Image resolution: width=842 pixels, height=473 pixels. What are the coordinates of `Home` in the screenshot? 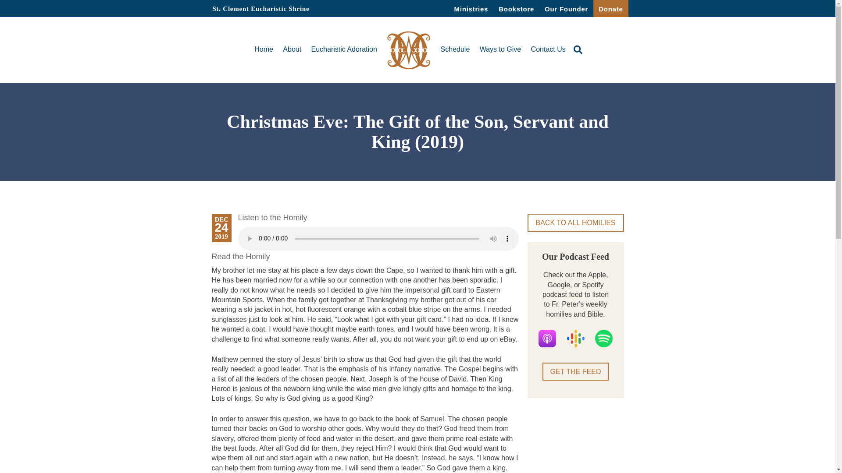 It's located at (263, 49).